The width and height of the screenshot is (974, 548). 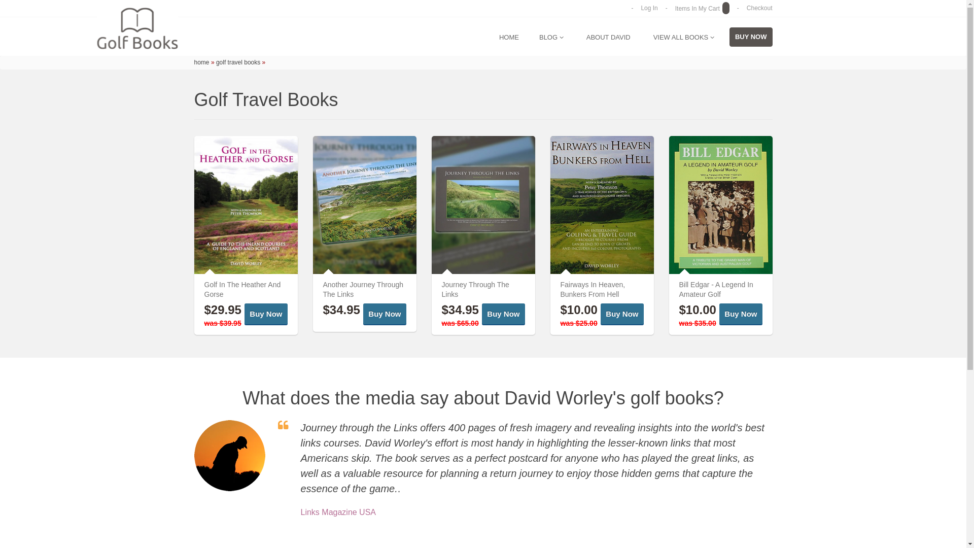 I want to click on Code BE01, so click(x=720, y=205).